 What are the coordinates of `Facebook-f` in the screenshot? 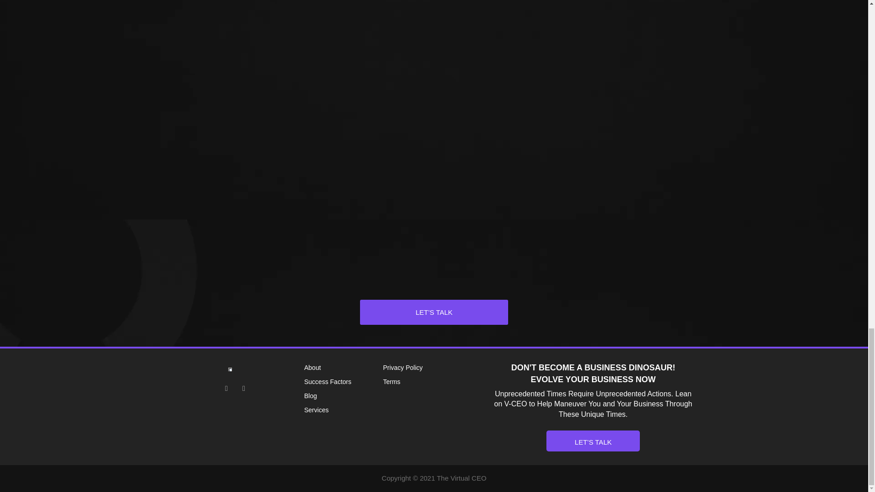 It's located at (226, 388).